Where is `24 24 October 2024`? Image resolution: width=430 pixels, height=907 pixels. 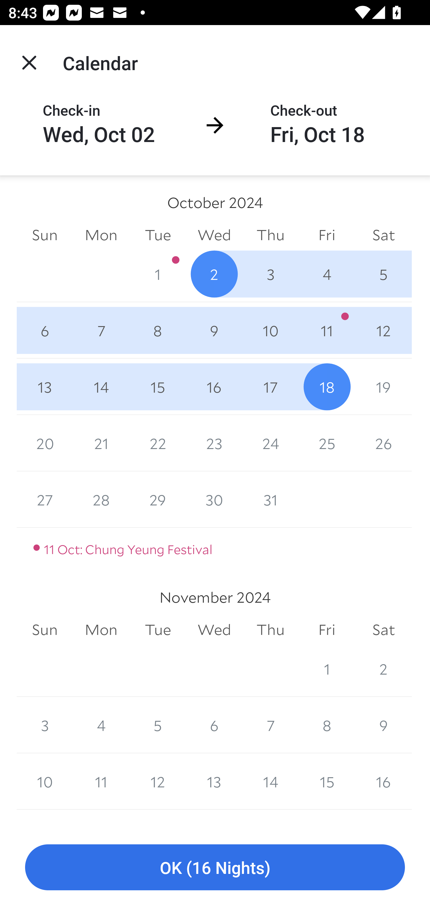 24 24 October 2024 is located at coordinates (271, 443).